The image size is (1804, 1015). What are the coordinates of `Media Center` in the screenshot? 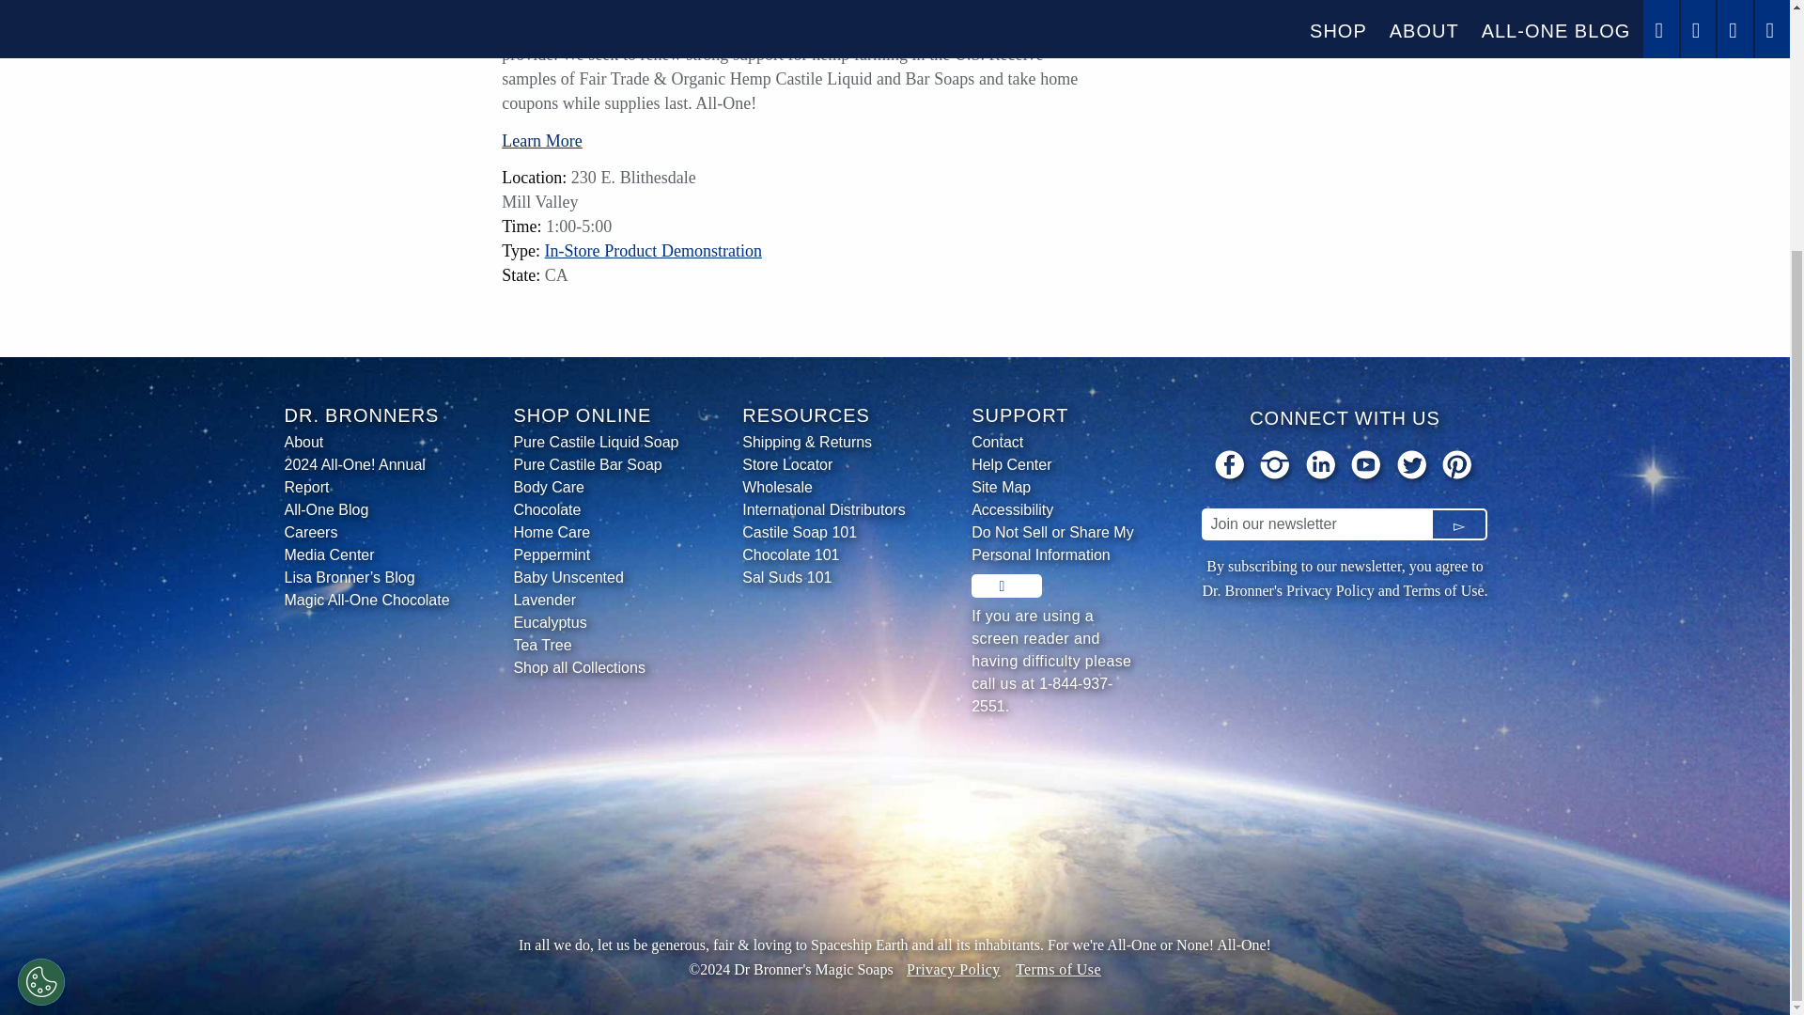 It's located at (368, 554).